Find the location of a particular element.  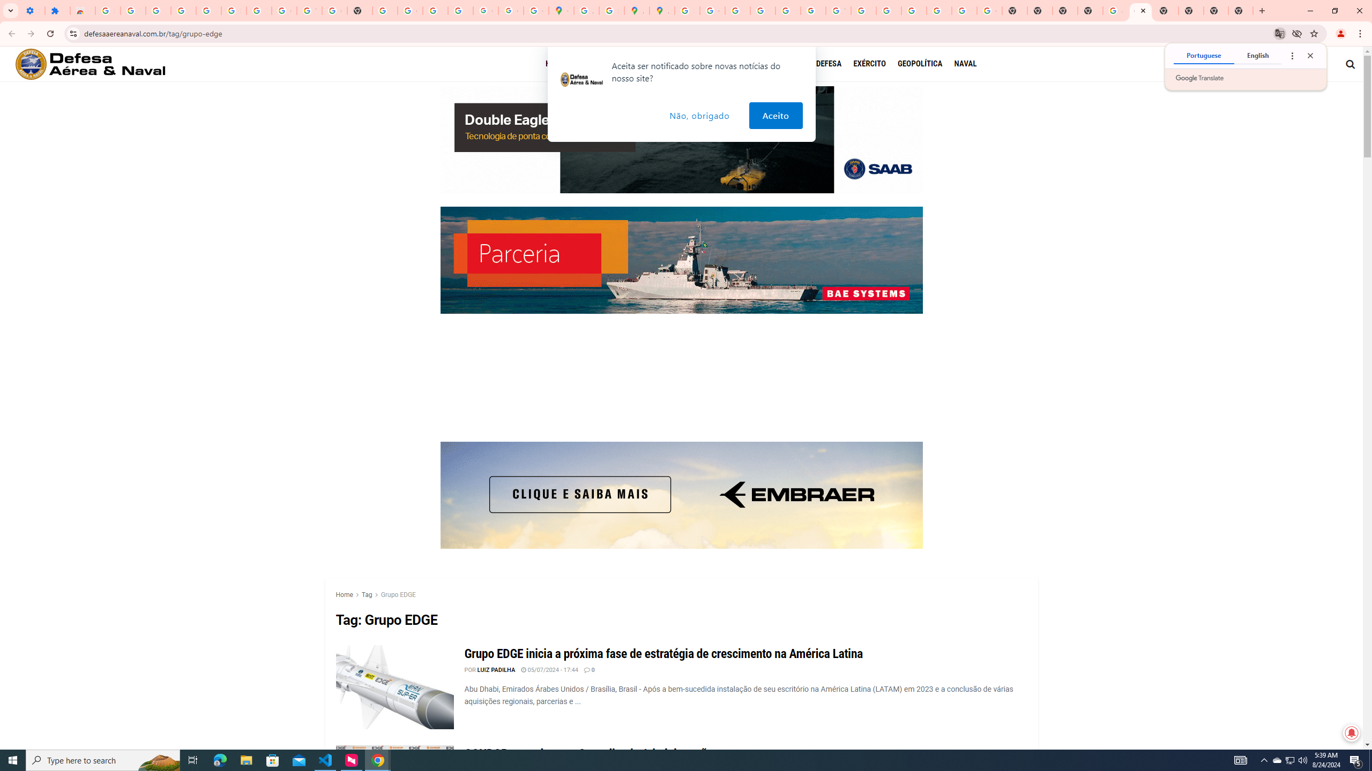

AutomationID: menu-item-105105 is located at coordinates (835, 64).